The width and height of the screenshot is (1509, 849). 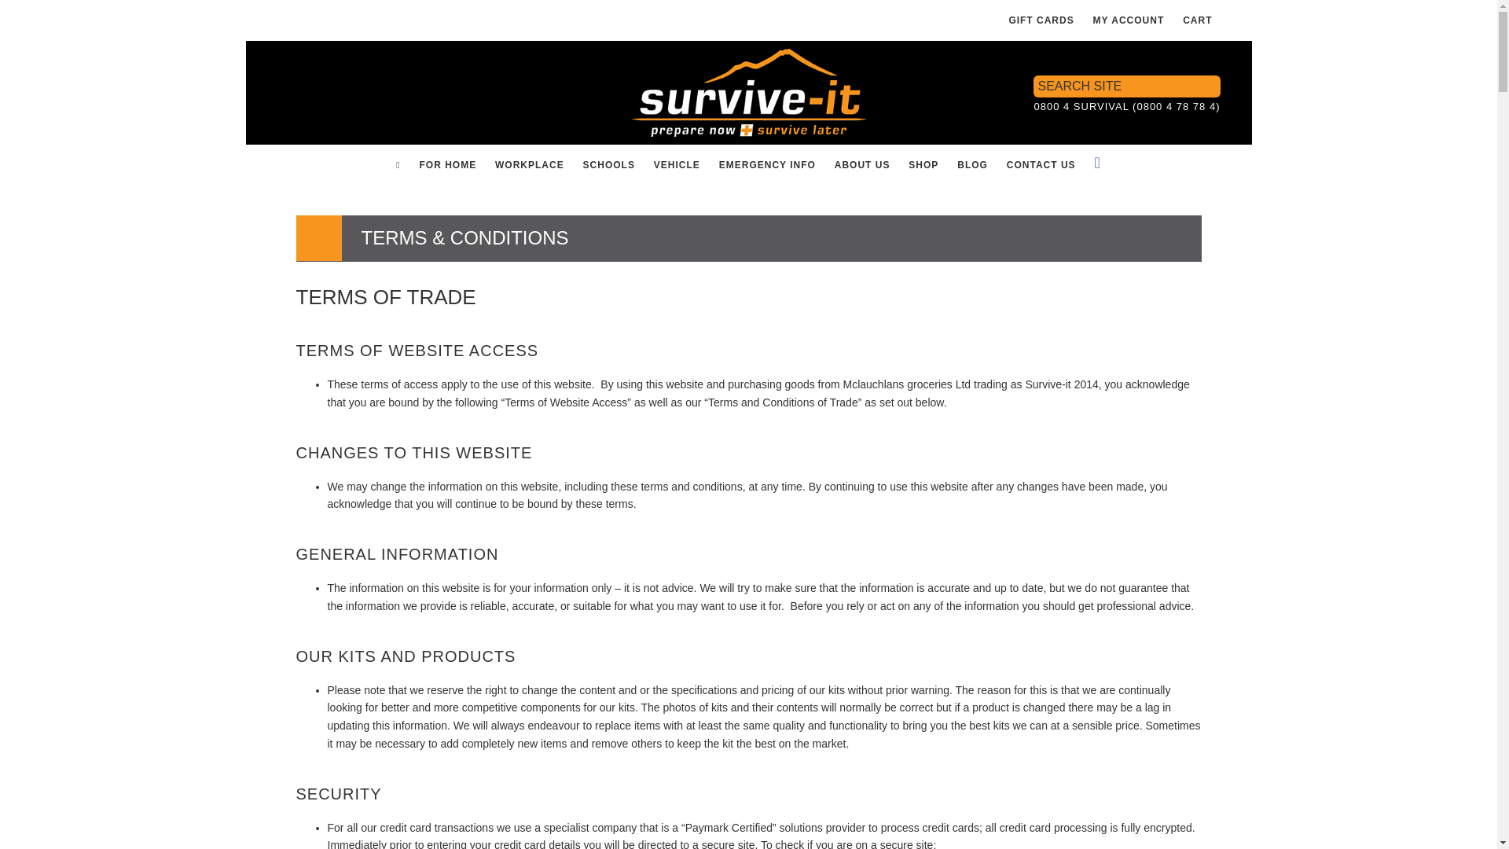 I want to click on ABOUT US, so click(x=862, y=165).